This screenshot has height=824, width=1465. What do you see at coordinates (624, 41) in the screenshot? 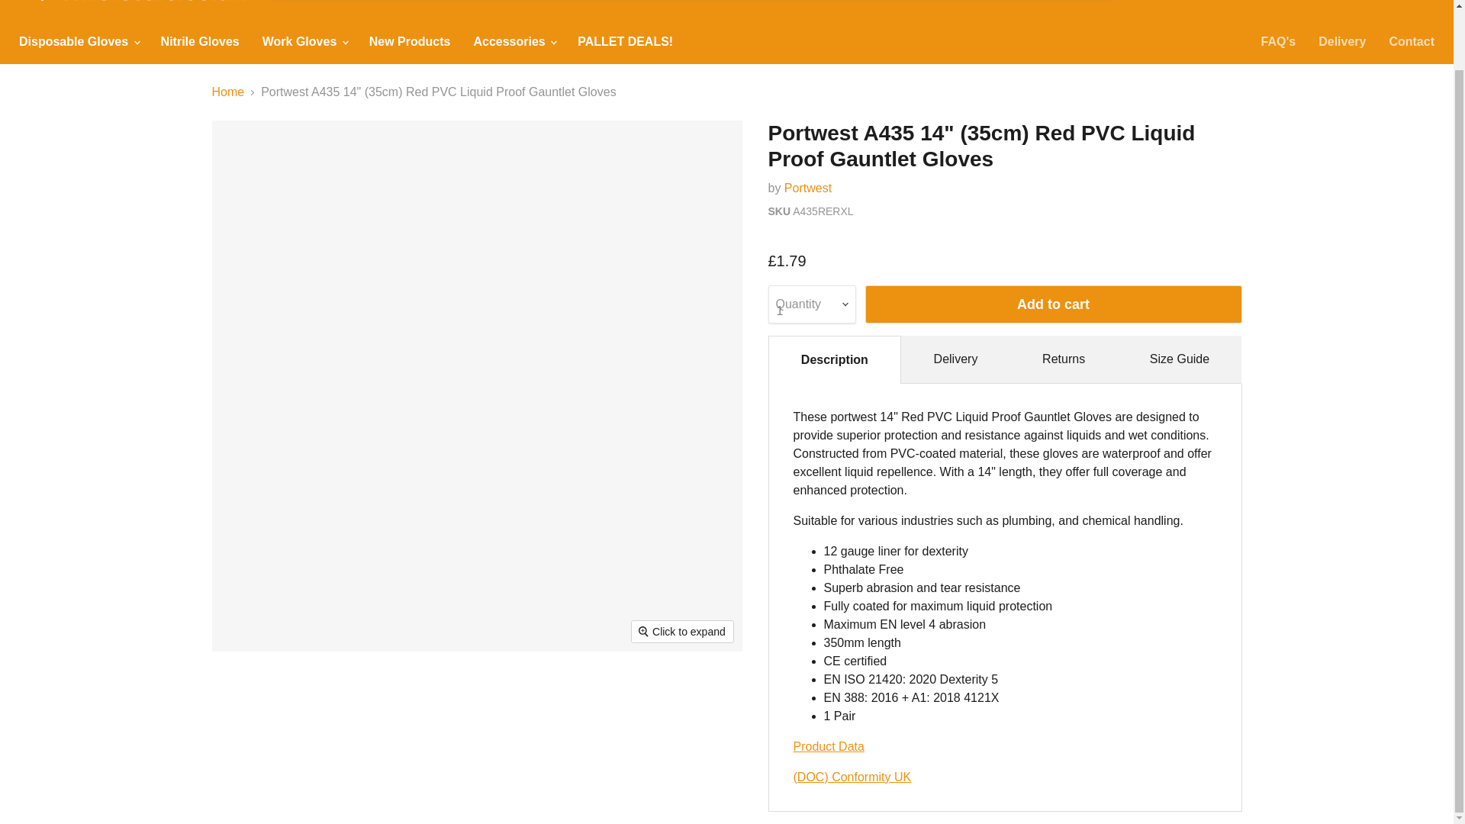
I see `PALLET DEALS!` at bounding box center [624, 41].